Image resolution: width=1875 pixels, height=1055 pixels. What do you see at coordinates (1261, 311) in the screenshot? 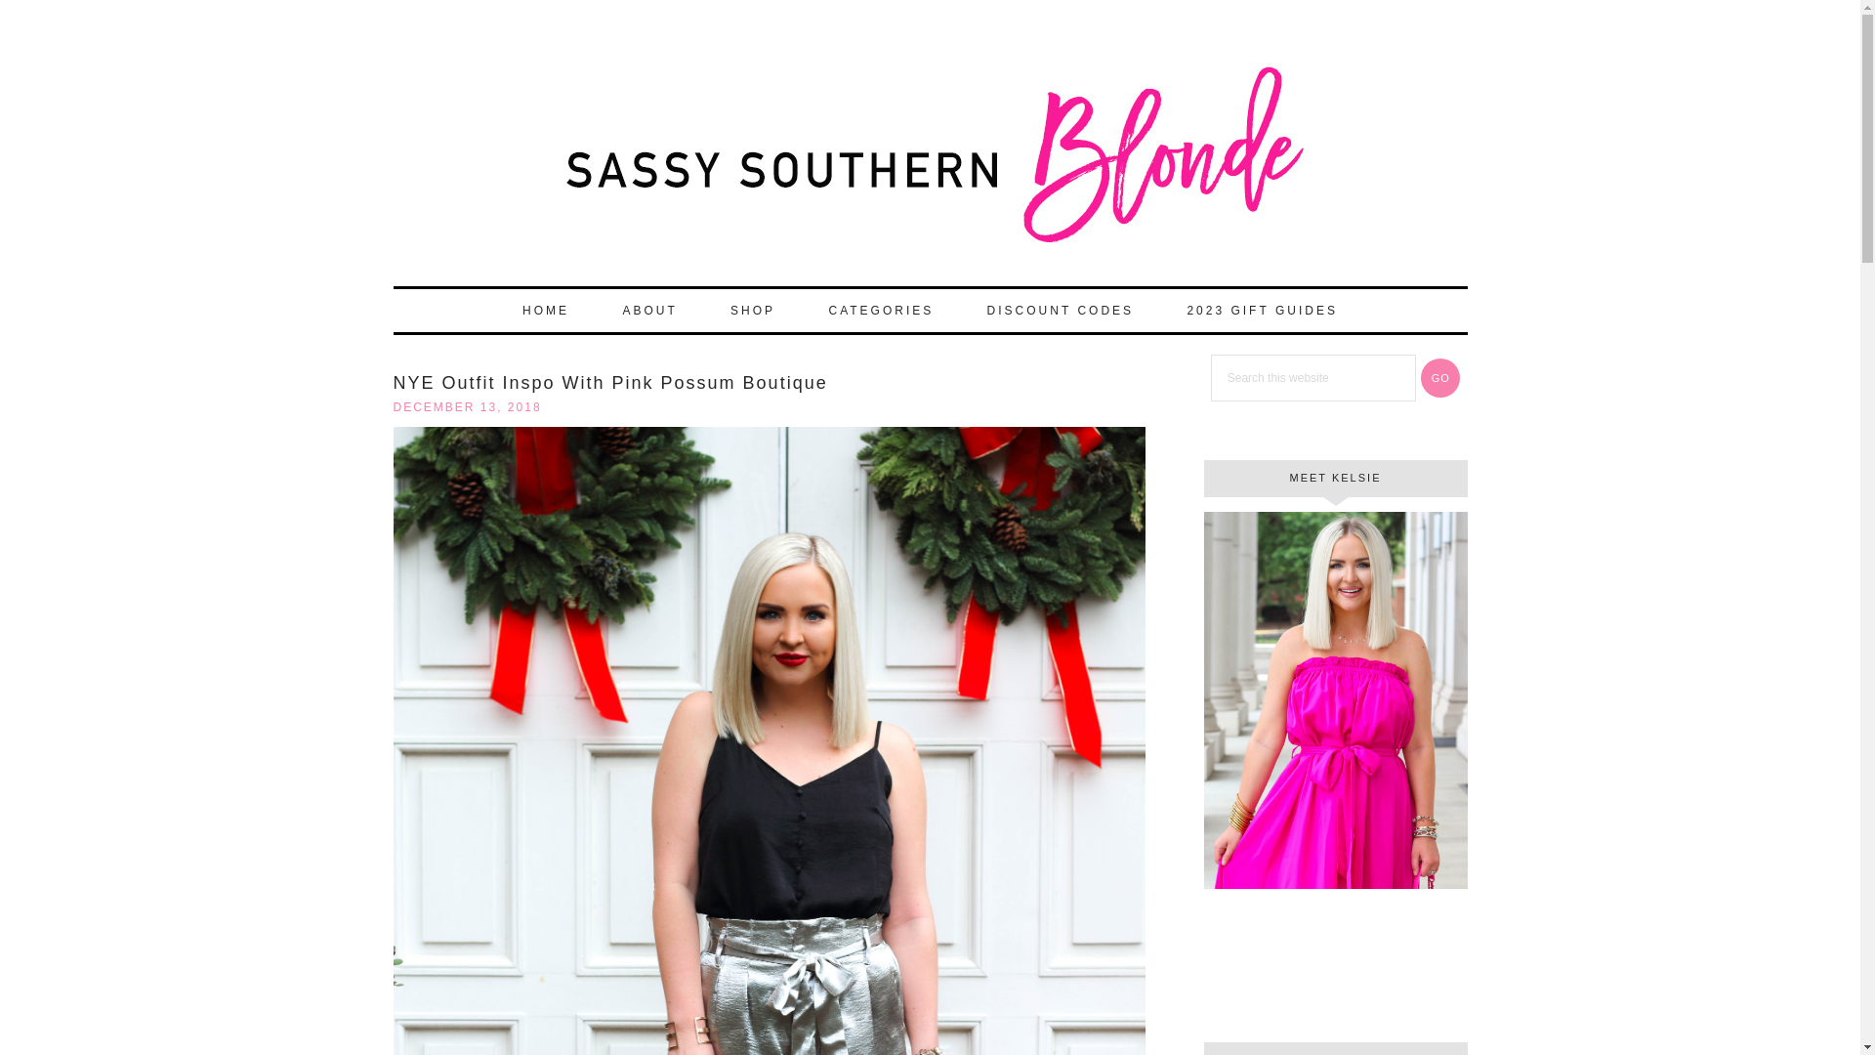
I see `2023 GIFT GUIDES` at bounding box center [1261, 311].